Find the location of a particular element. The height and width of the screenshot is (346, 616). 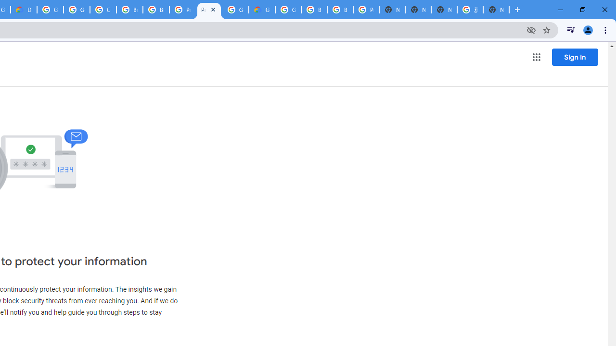

You is located at coordinates (588, 30).